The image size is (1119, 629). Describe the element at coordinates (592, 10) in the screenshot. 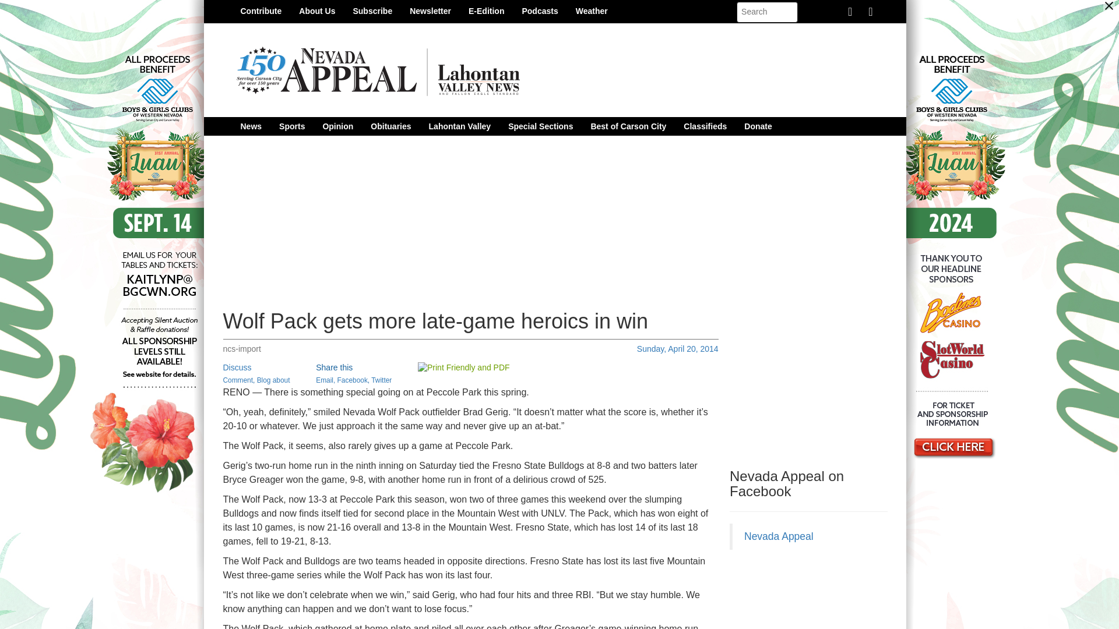

I see `Weather` at that location.